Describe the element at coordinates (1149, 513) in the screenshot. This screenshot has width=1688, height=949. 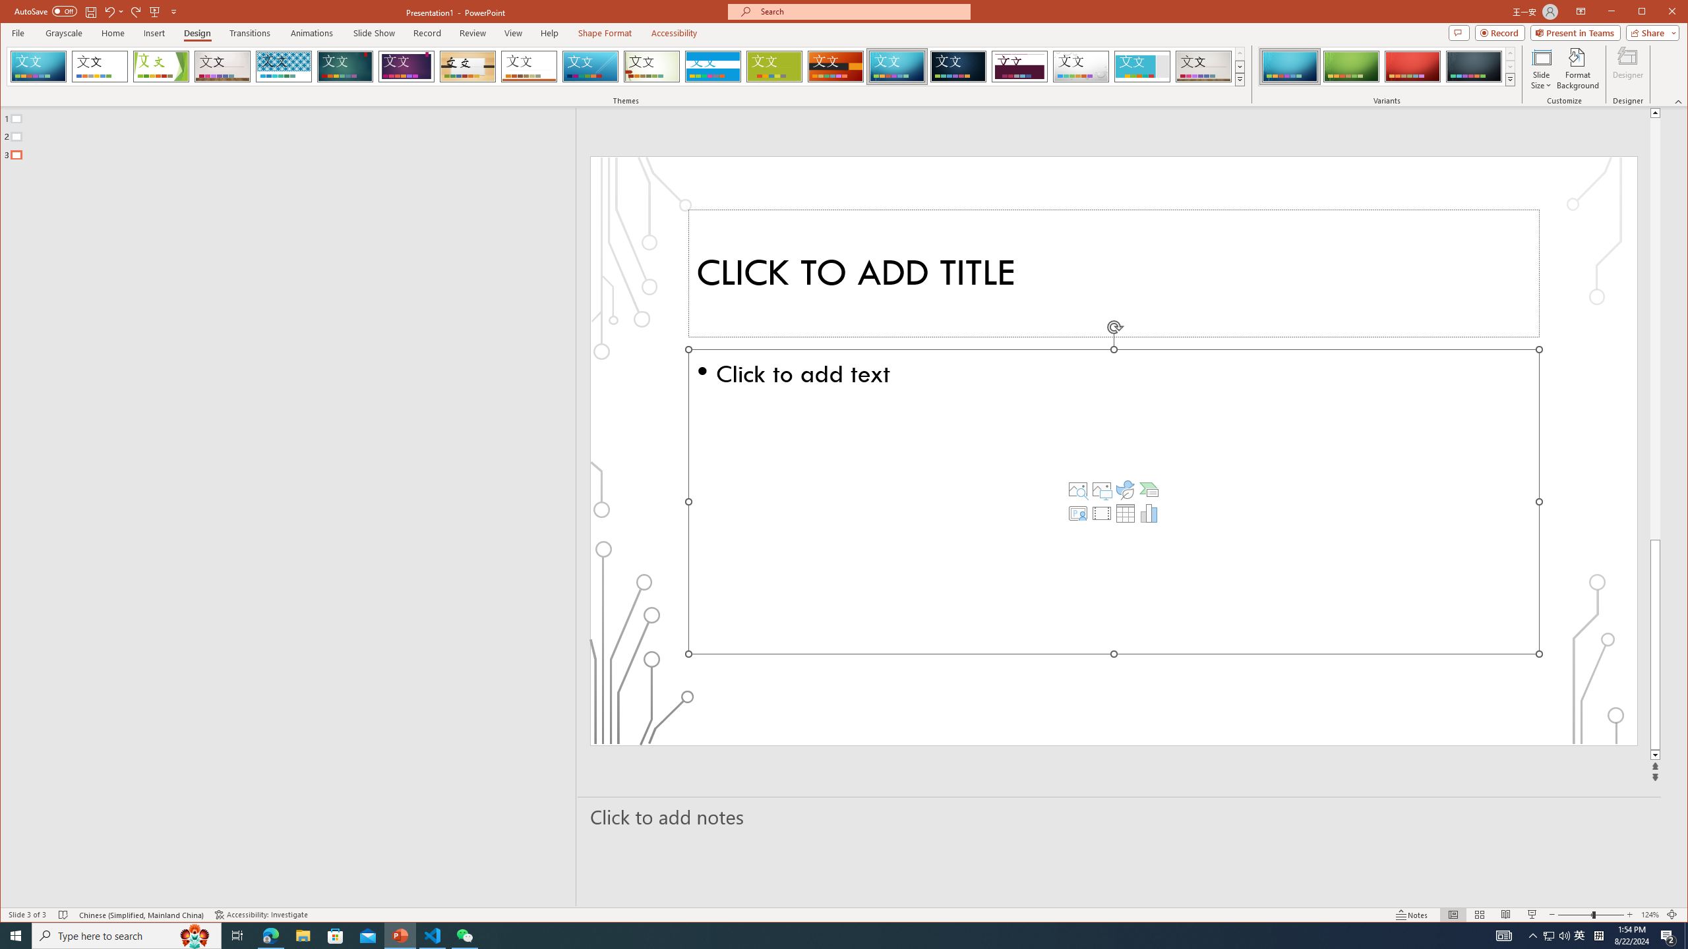
I see `Insert Chart` at that location.